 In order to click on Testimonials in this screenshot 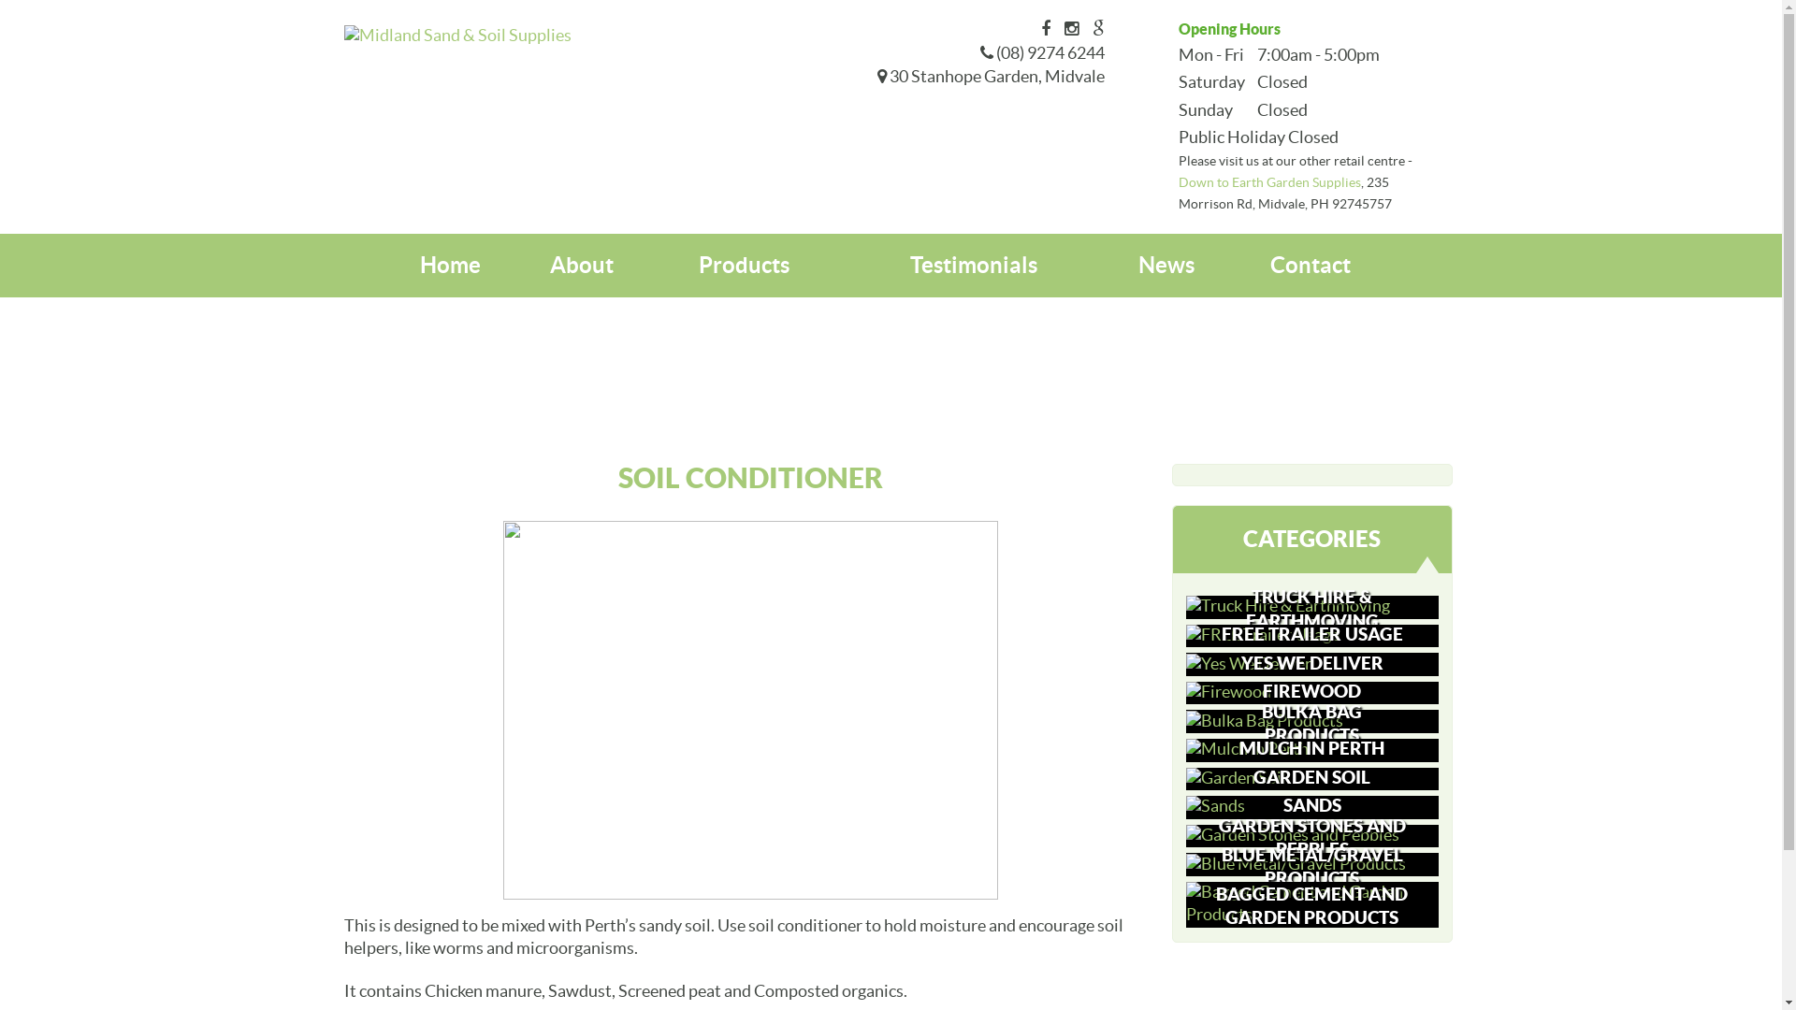, I will do `click(974, 266)`.